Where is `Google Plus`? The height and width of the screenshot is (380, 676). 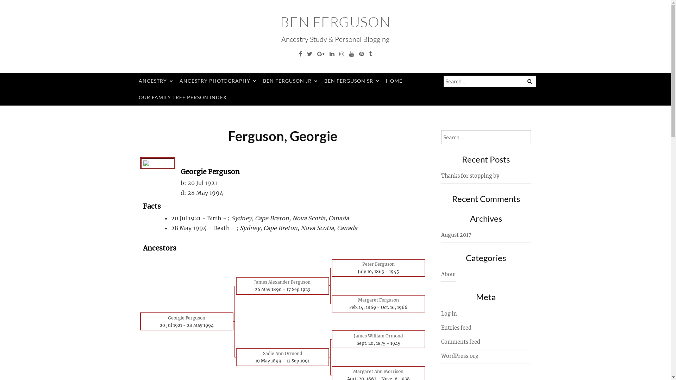 Google Plus is located at coordinates (321, 54).